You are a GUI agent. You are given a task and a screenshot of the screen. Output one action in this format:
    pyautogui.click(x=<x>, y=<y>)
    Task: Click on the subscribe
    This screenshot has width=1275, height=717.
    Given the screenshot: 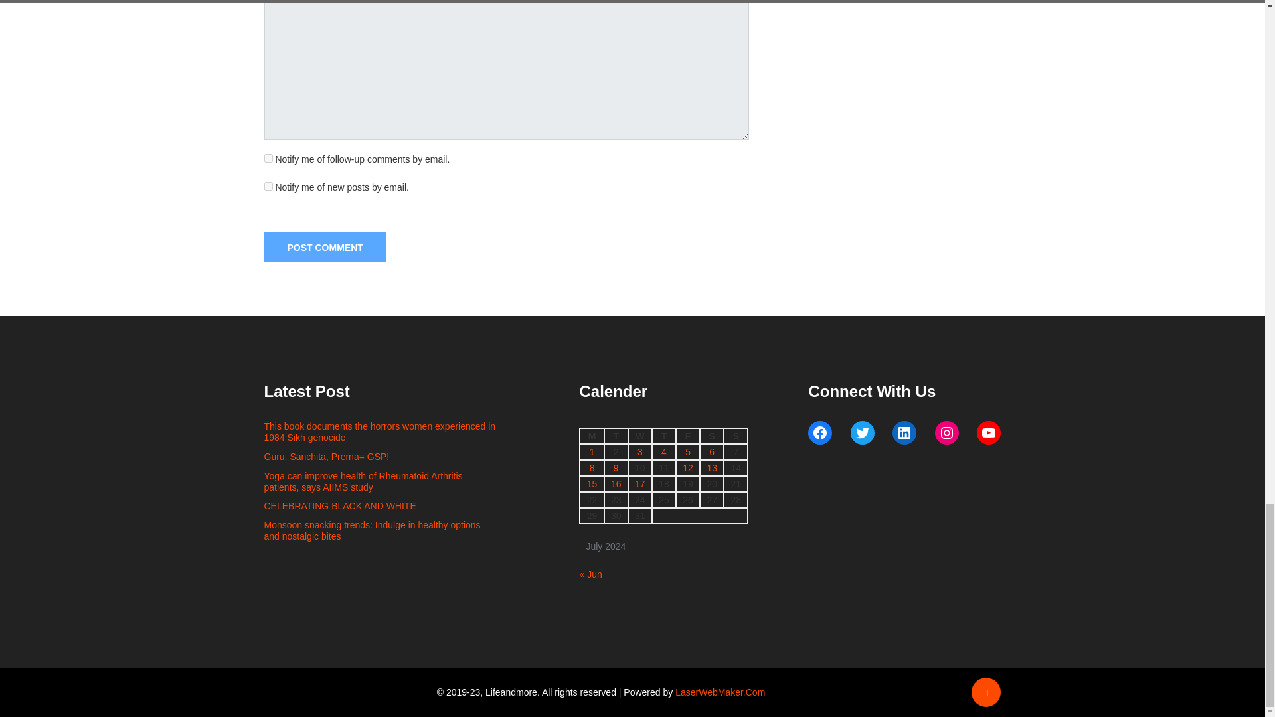 What is the action you would take?
    pyautogui.click(x=268, y=186)
    